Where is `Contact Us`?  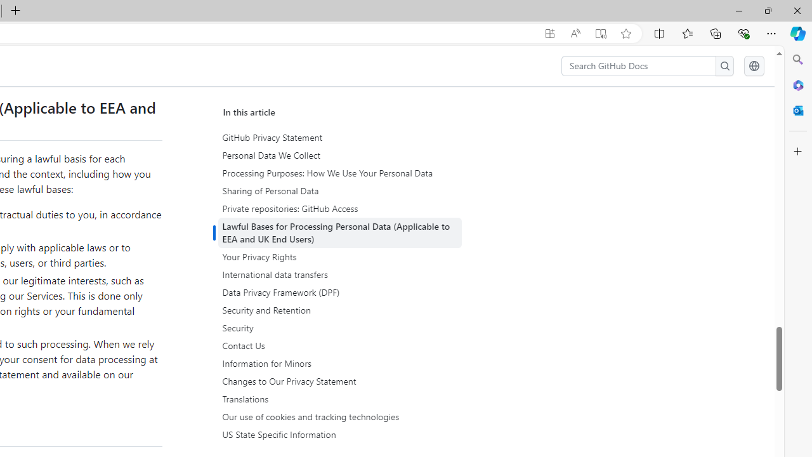 Contact Us is located at coordinates (340, 345).